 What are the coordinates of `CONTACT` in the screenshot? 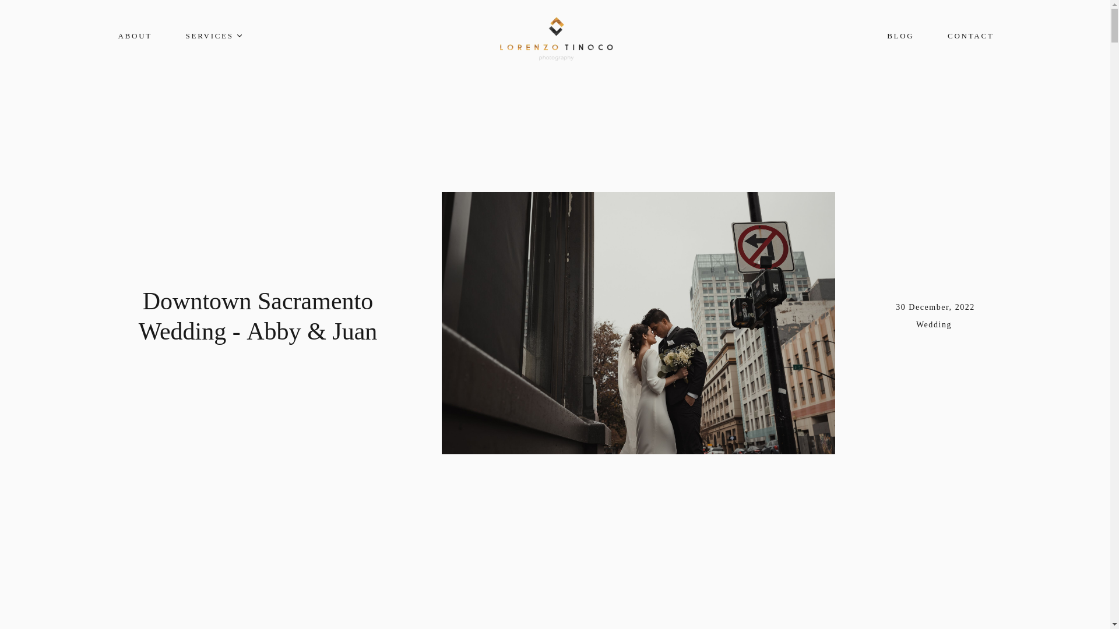 It's located at (970, 36).